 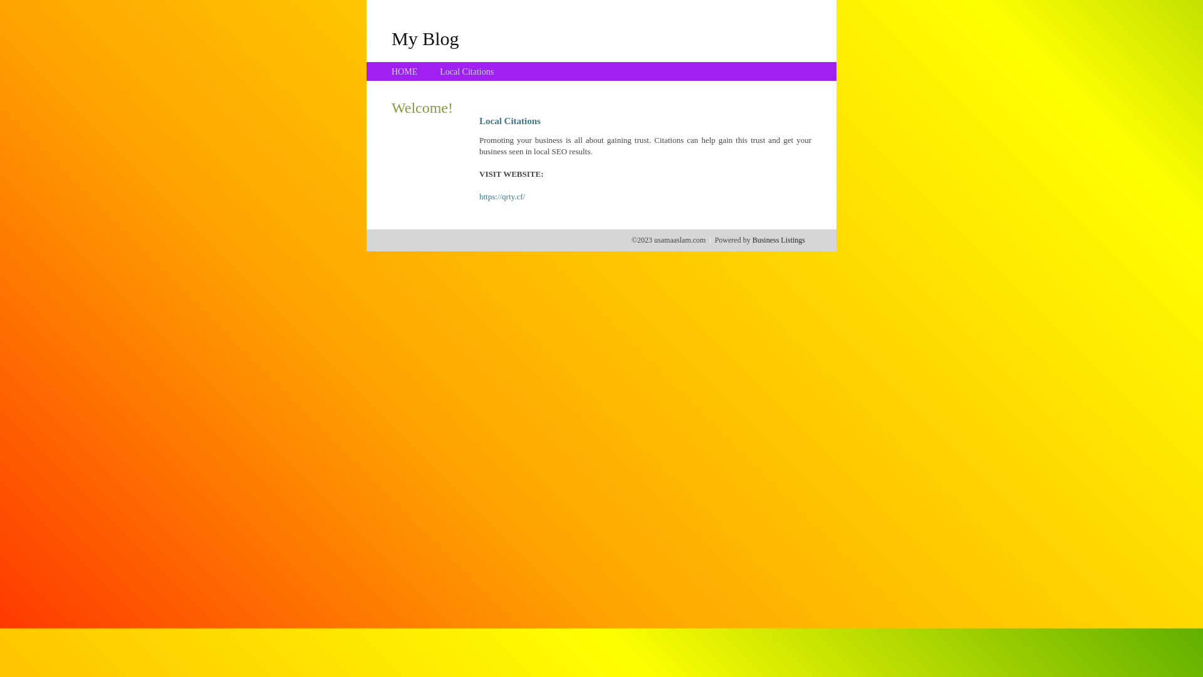 I want to click on My Blog, so click(x=425, y=38).